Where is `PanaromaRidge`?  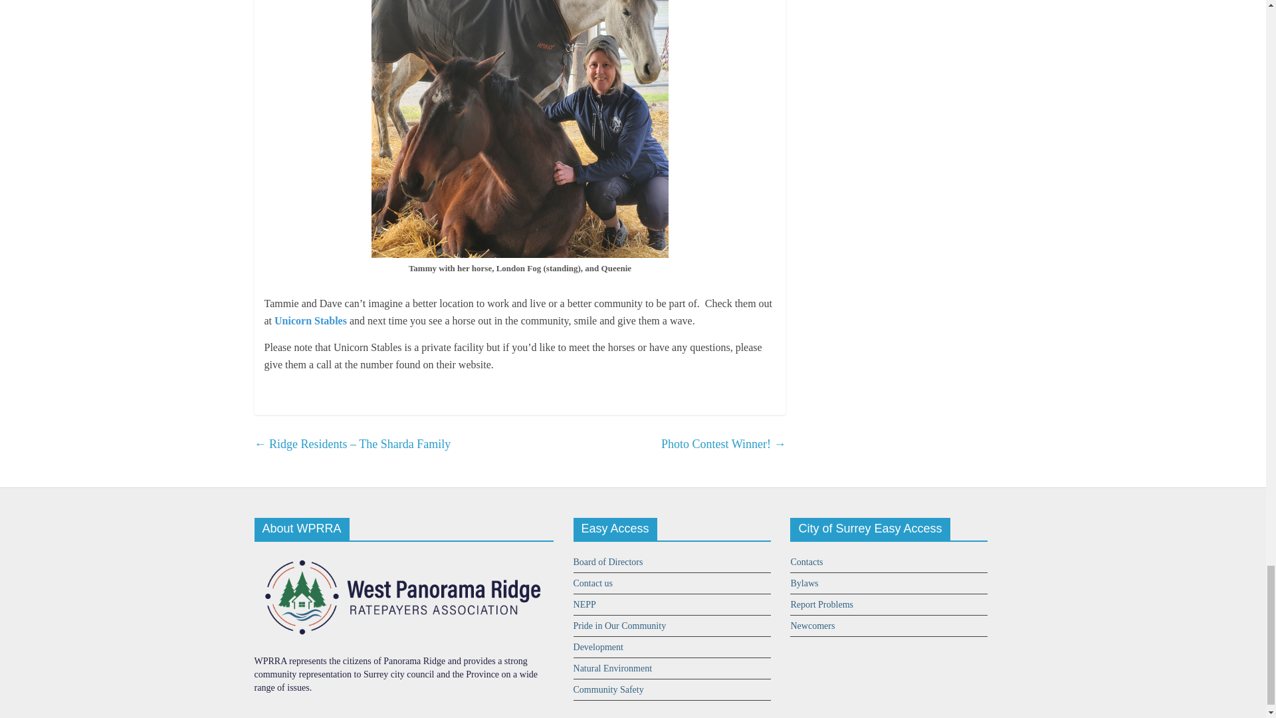
PanaromaRidge is located at coordinates (403, 557).